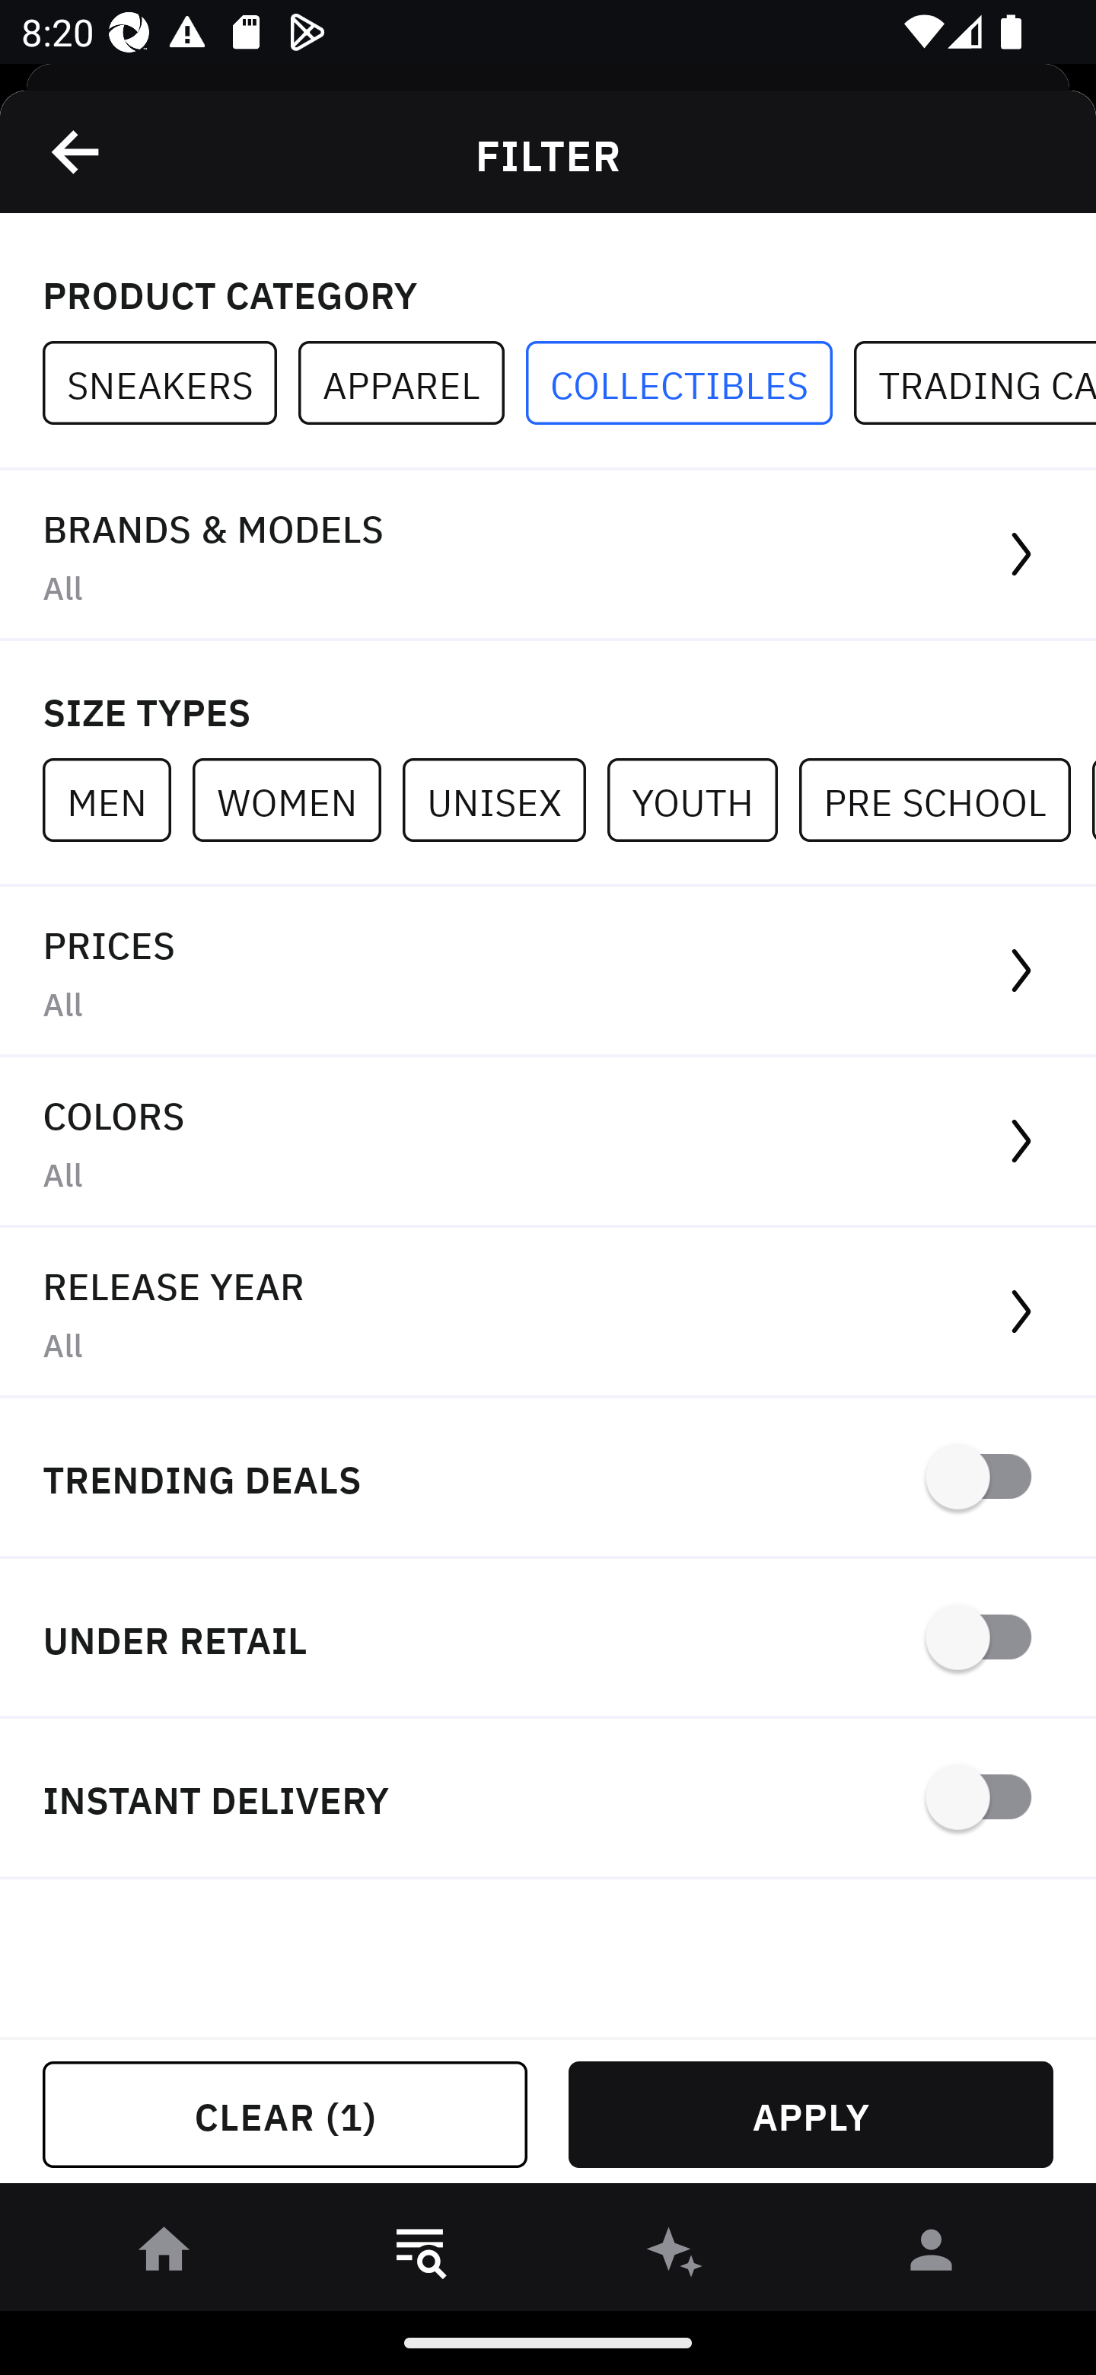 Image resolution: width=1096 pixels, height=2375 pixels. I want to click on PRE SCHOOL, so click(945, 799).